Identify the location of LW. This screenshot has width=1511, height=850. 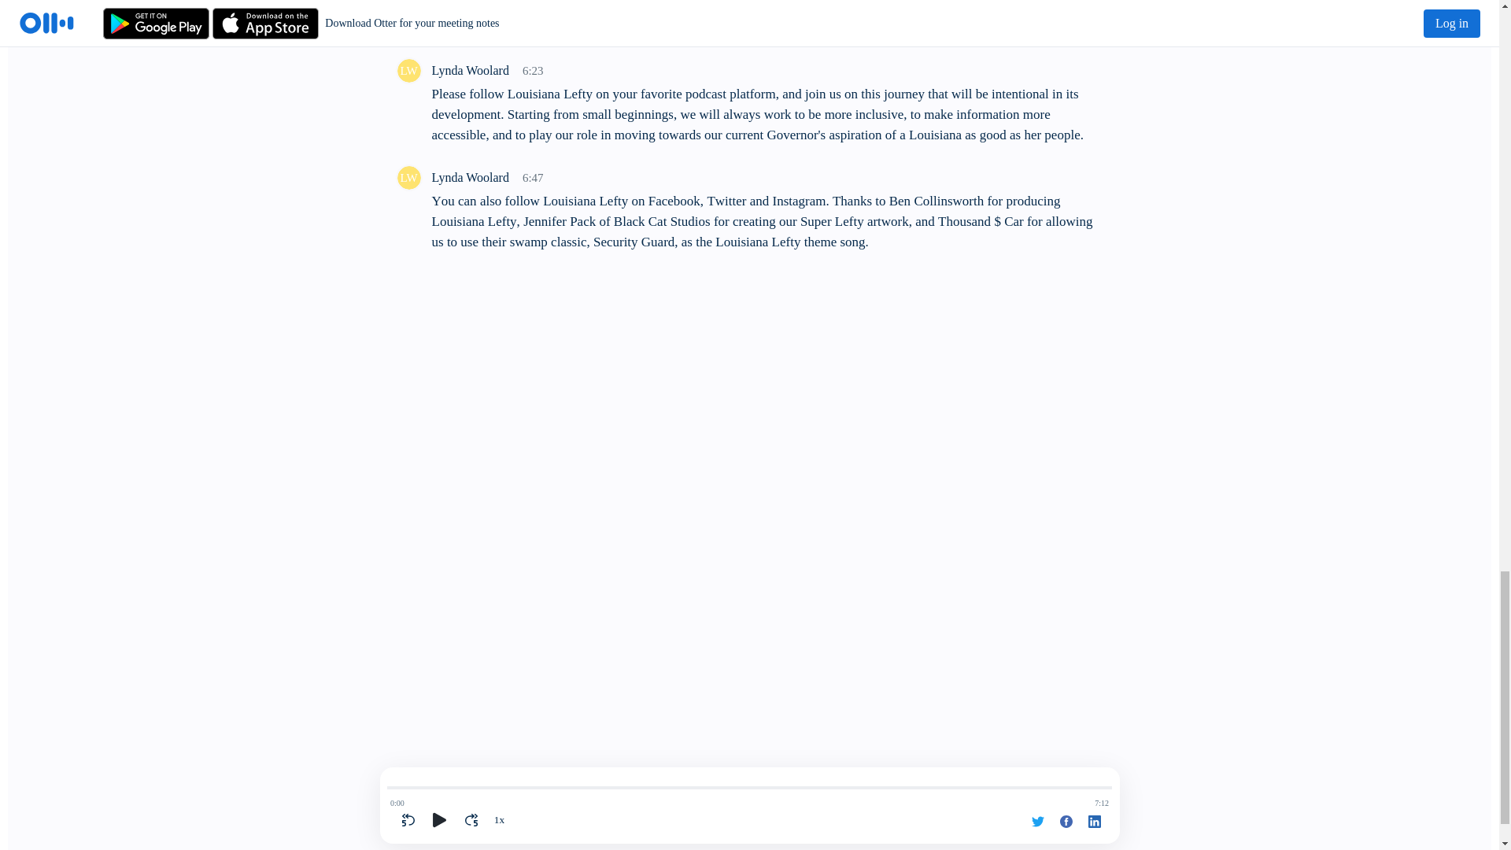
(408, 178).